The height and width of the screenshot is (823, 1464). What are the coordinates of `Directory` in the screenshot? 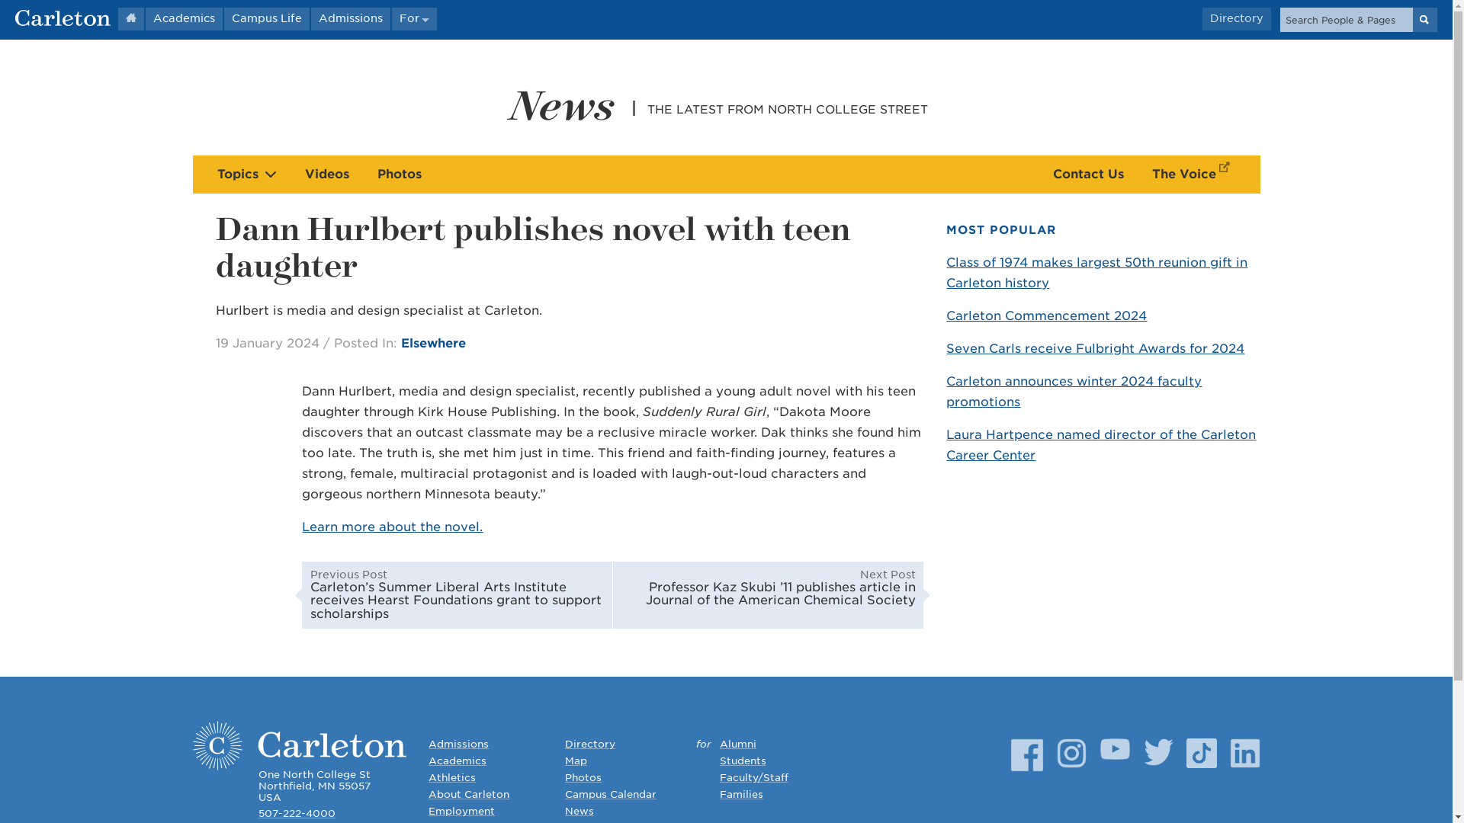 It's located at (1236, 18).